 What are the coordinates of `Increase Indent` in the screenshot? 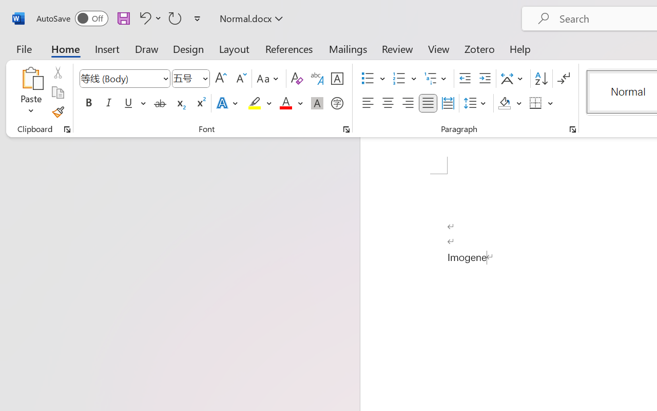 It's located at (485, 79).